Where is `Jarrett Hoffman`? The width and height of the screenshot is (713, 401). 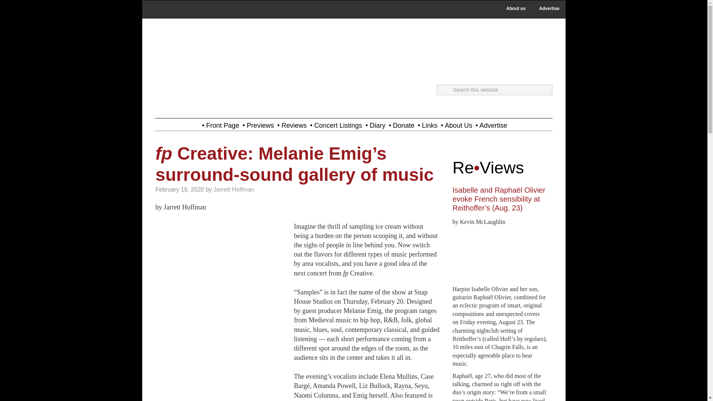 Jarrett Hoffman is located at coordinates (234, 189).